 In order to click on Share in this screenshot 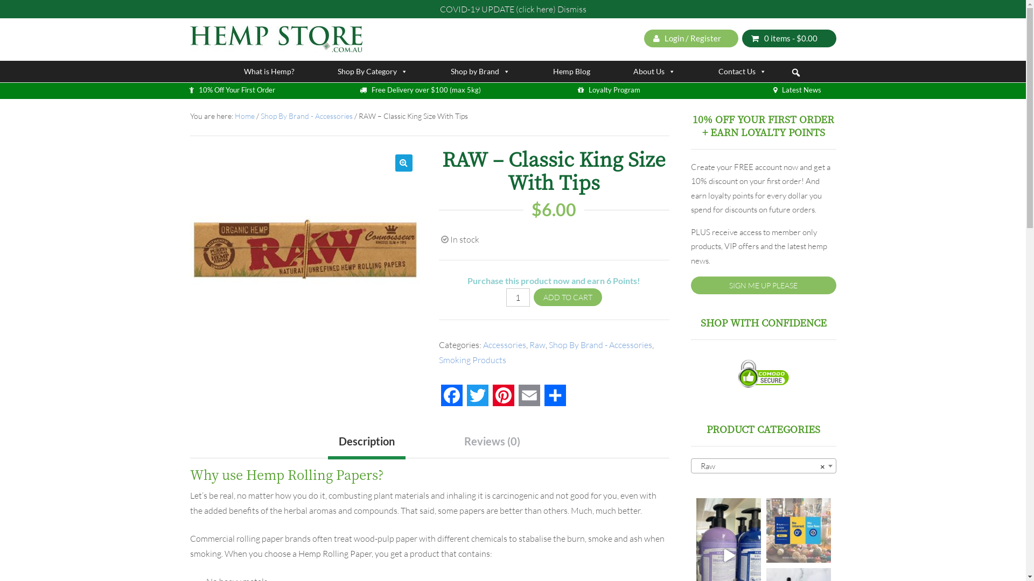, I will do `click(555, 399)`.